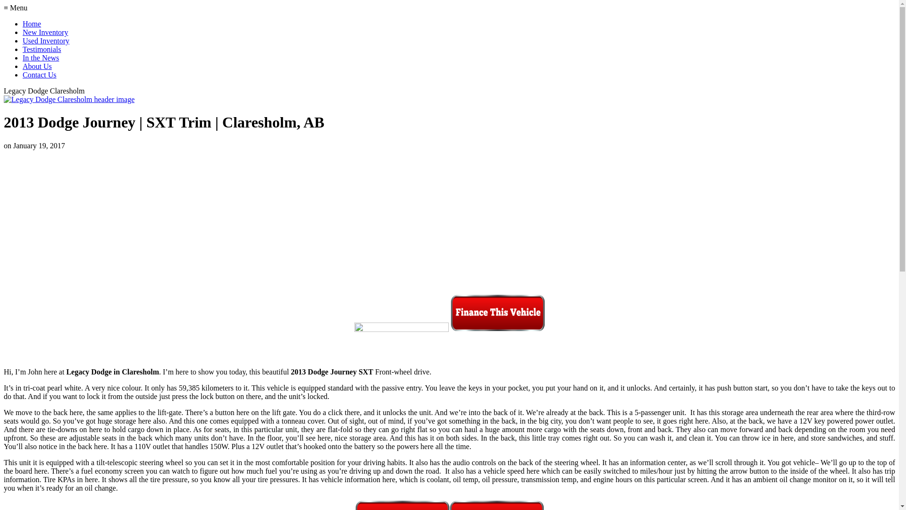 This screenshot has width=906, height=510. What do you see at coordinates (46, 41) in the screenshot?
I see `Used Inventory` at bounding box center [46, 41].